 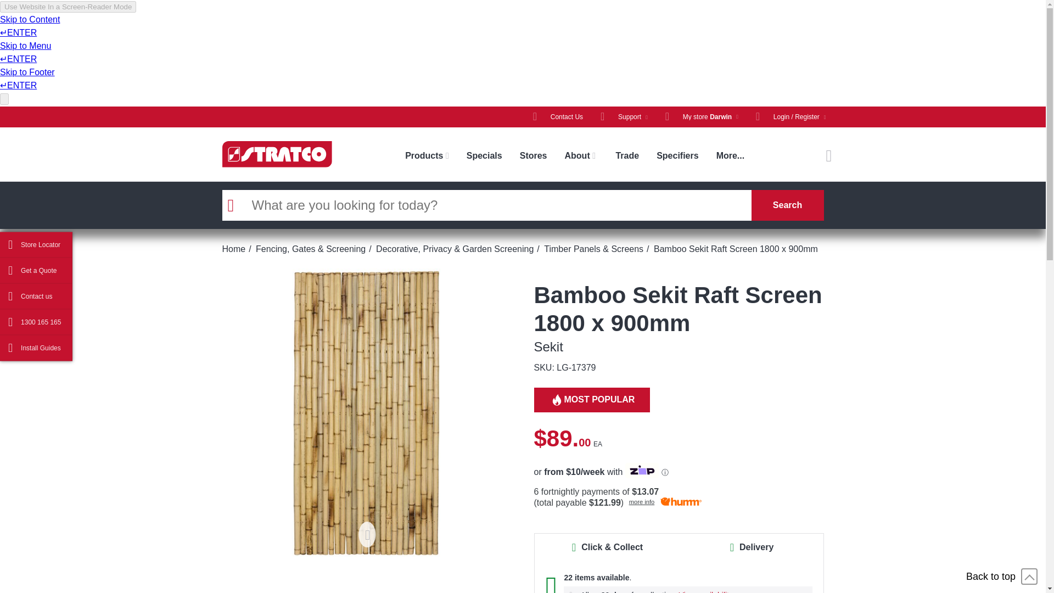 What do you see at coordinates (581, 155) in the screenshot?
I see `About` at bounding box center [581, 155].